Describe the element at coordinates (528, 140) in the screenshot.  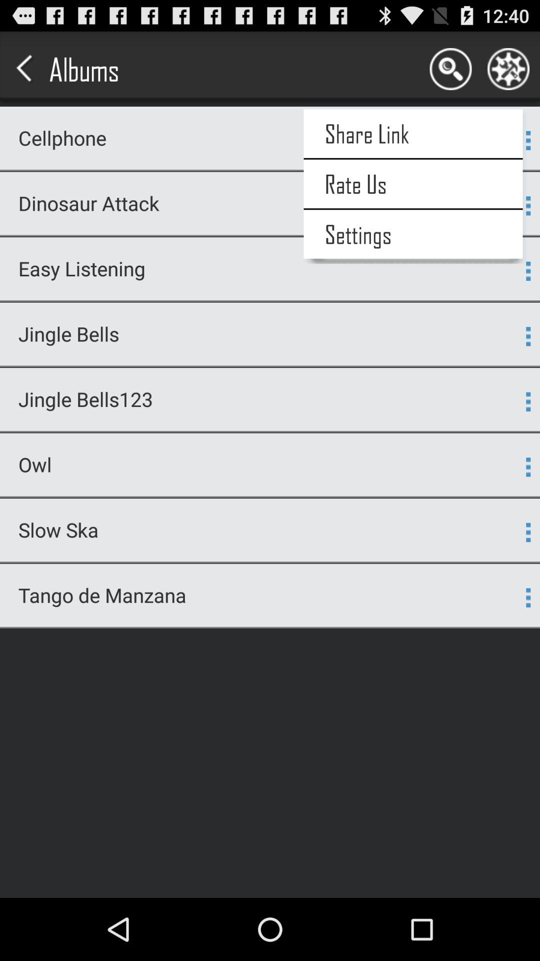
I see `click on 3 dots which is beside share link` at that location.